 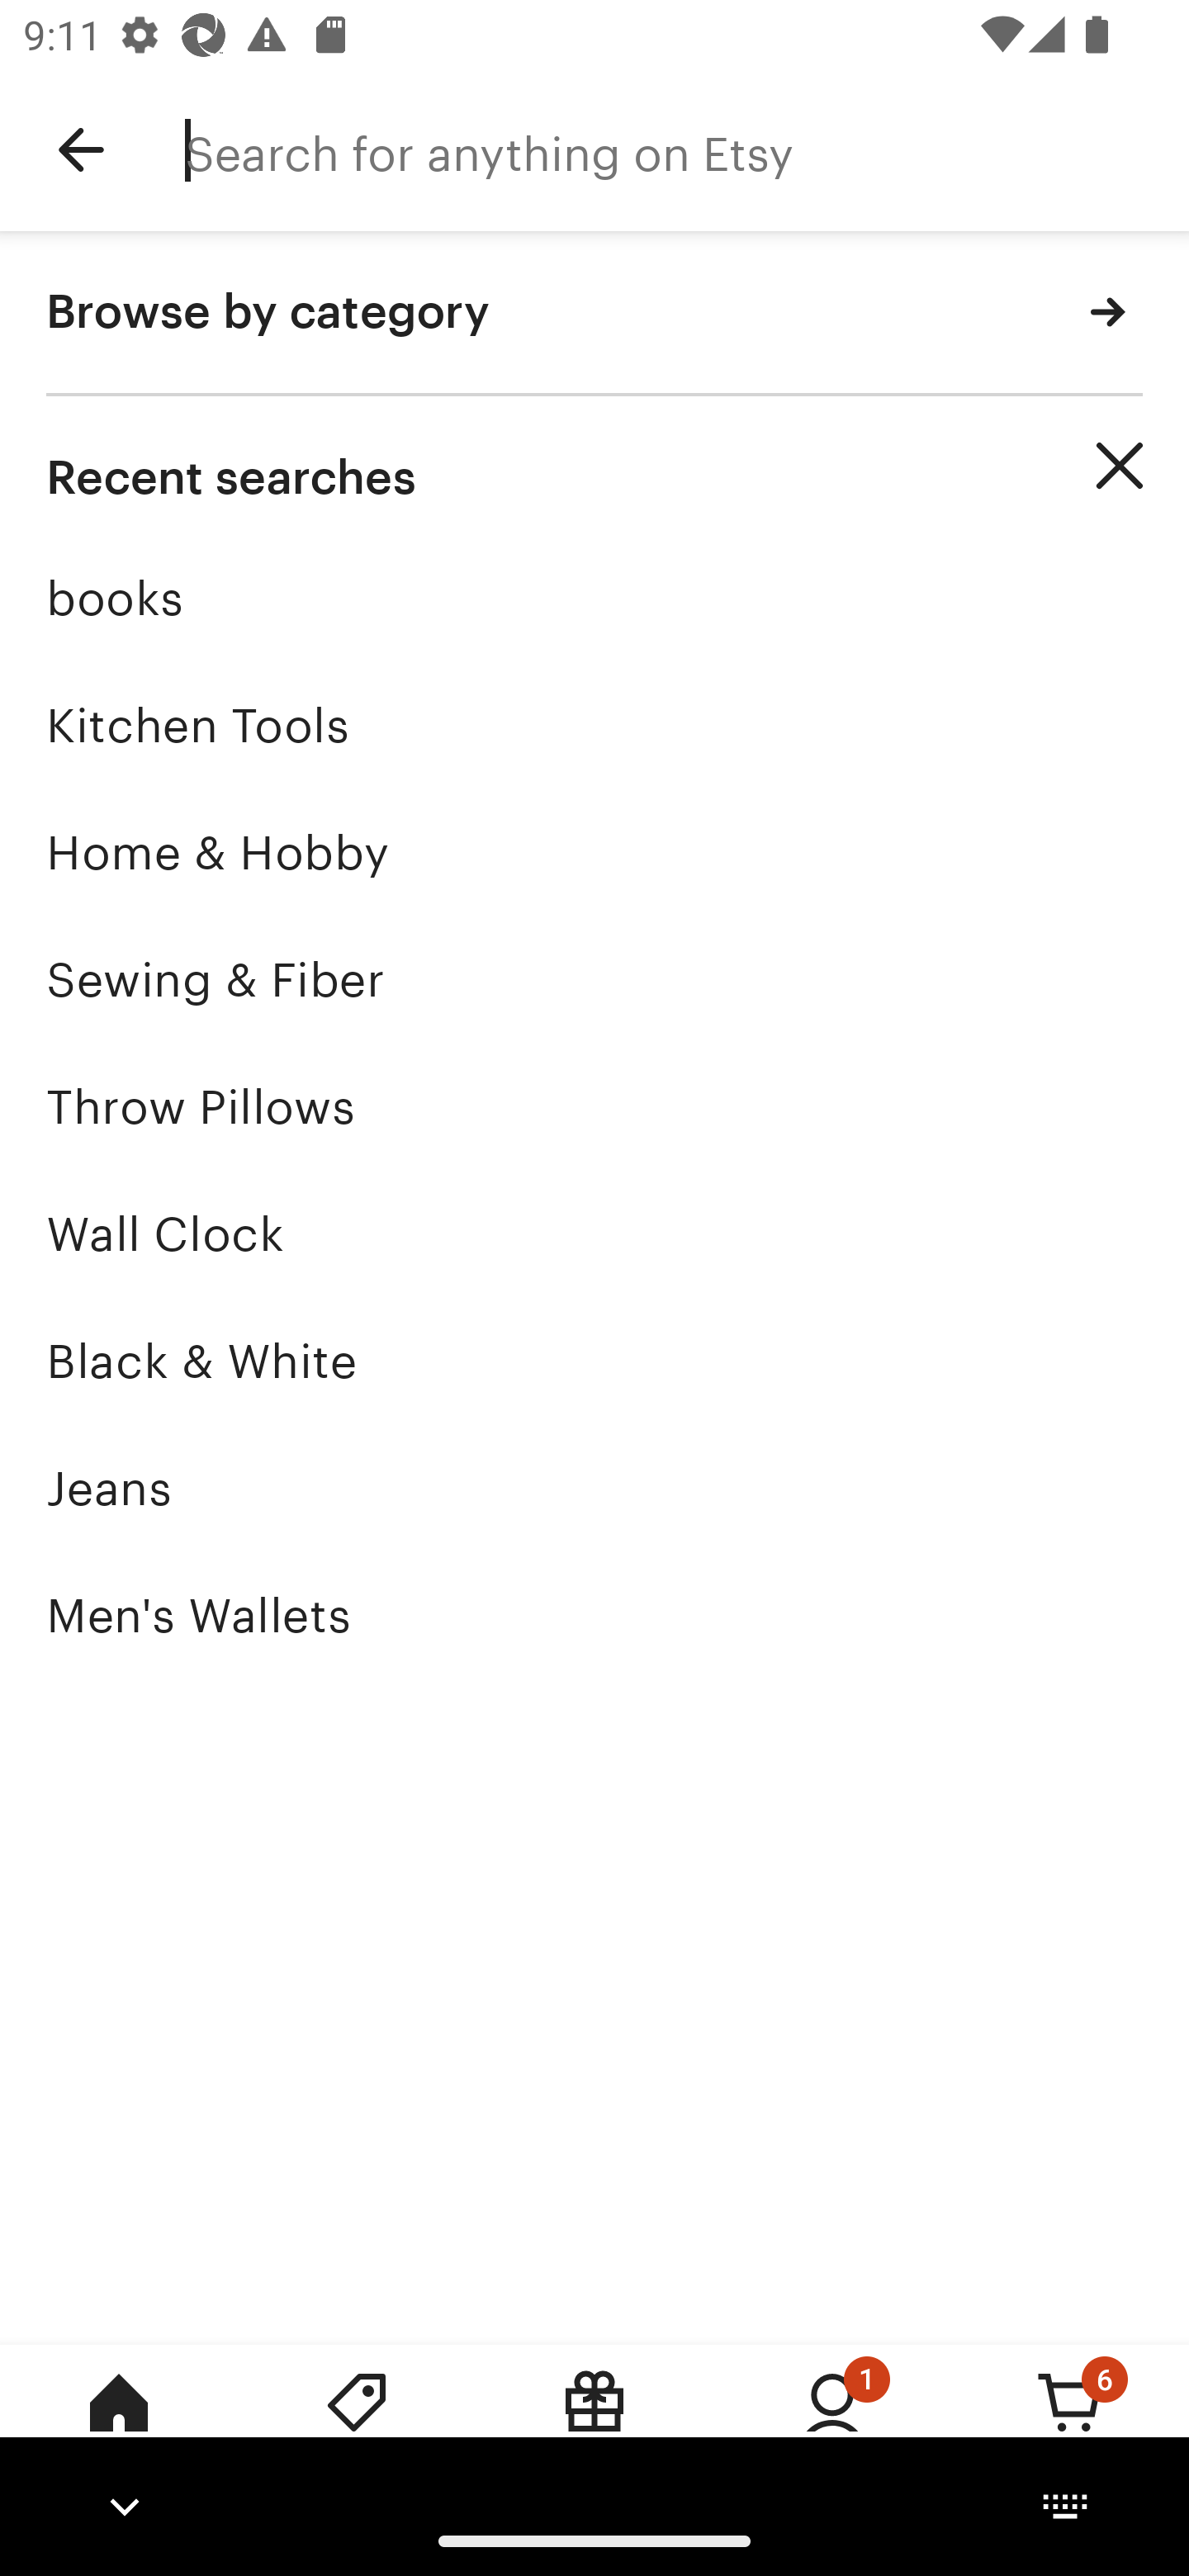 I want to click on Navigate up, so click(x=81, y=150).